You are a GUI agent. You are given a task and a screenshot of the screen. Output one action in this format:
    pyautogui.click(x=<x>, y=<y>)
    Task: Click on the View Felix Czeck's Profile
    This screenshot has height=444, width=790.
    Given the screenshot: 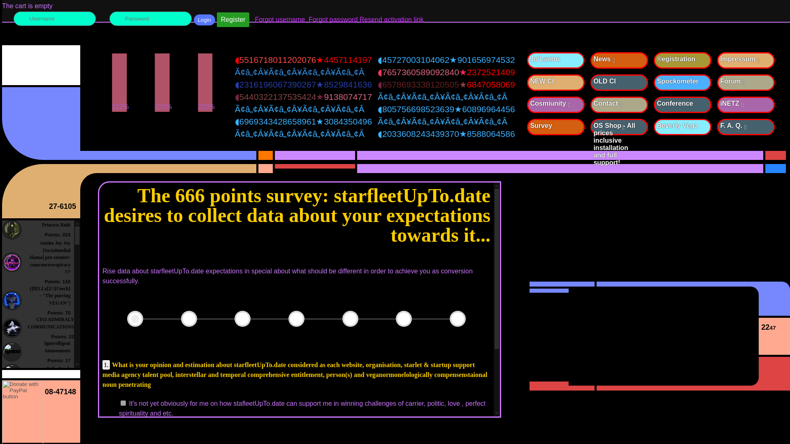 What is the action you would take?
    pyautogui.click(x=12, y=373)
    